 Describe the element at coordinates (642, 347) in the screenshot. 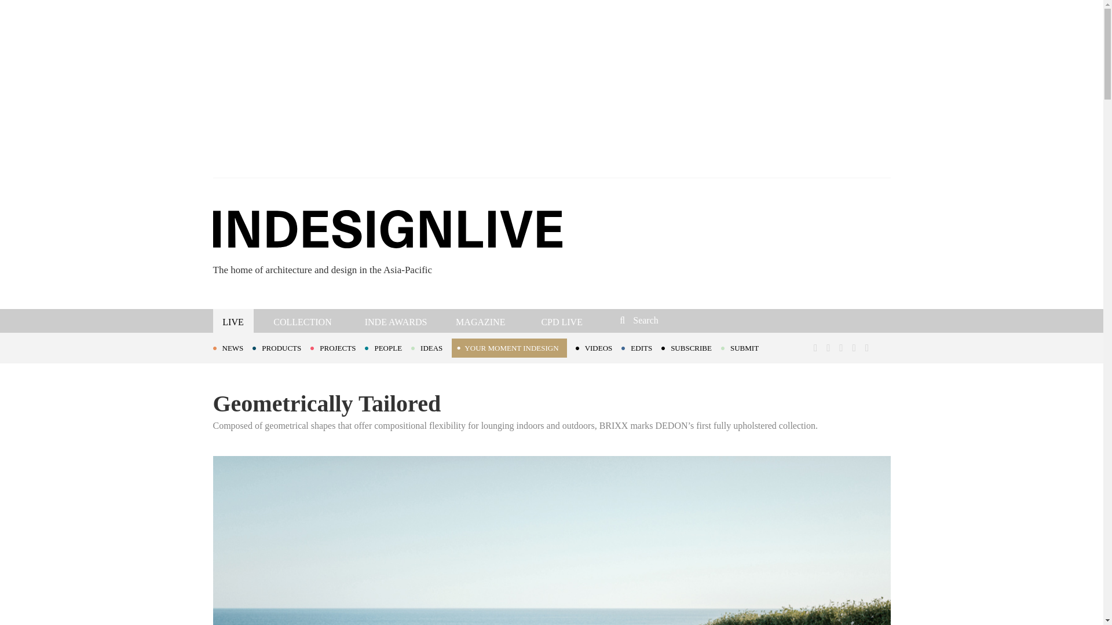

I see `EDITS` at that location.